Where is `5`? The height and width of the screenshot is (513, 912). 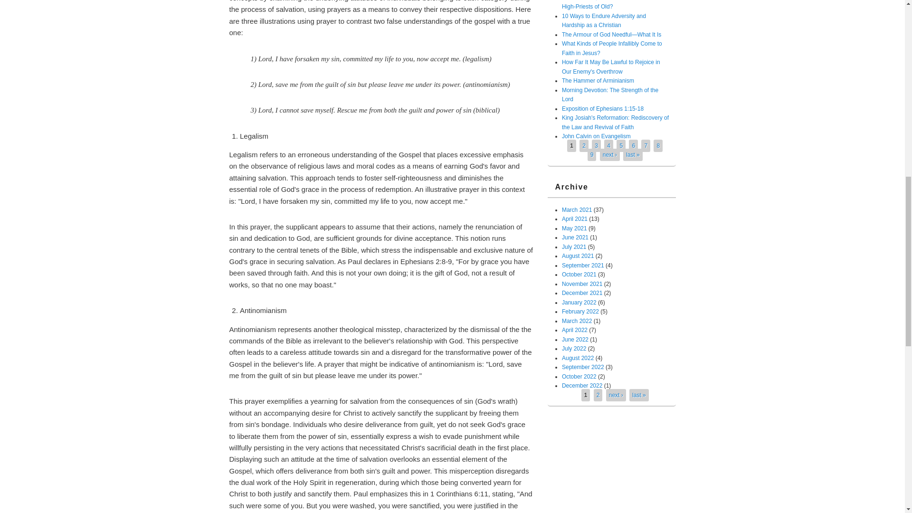
5 is located at coordinates (621, 146).